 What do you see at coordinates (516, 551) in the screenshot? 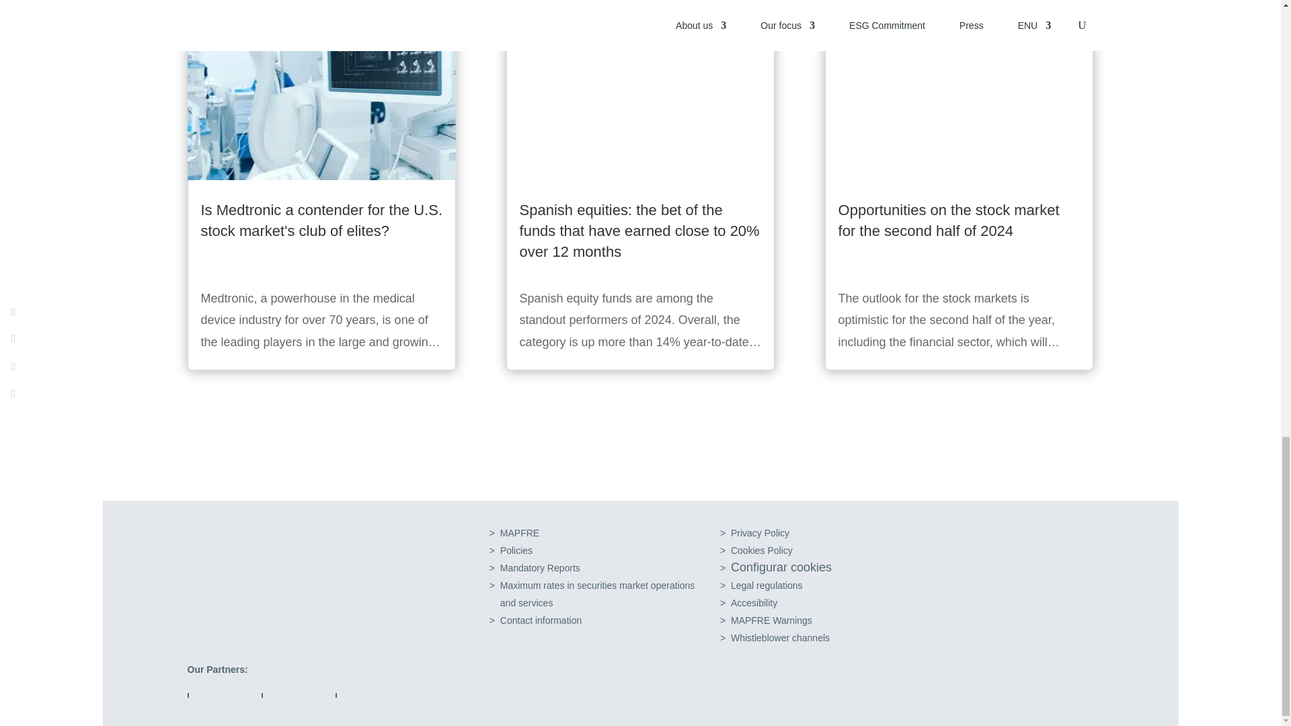
I see `Policies` at bounding box center [516, 551].